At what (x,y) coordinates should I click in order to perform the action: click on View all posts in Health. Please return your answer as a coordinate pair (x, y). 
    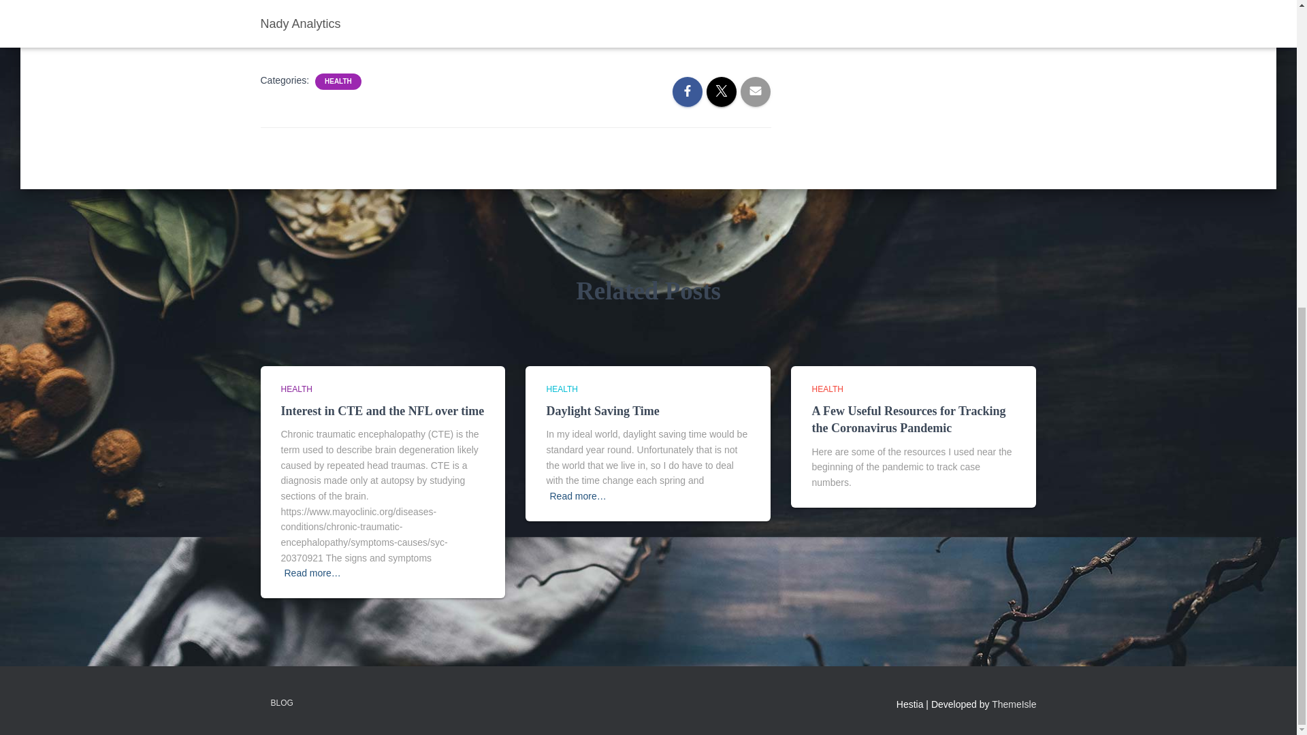
    Looking at the image, I should click on (296, 389).